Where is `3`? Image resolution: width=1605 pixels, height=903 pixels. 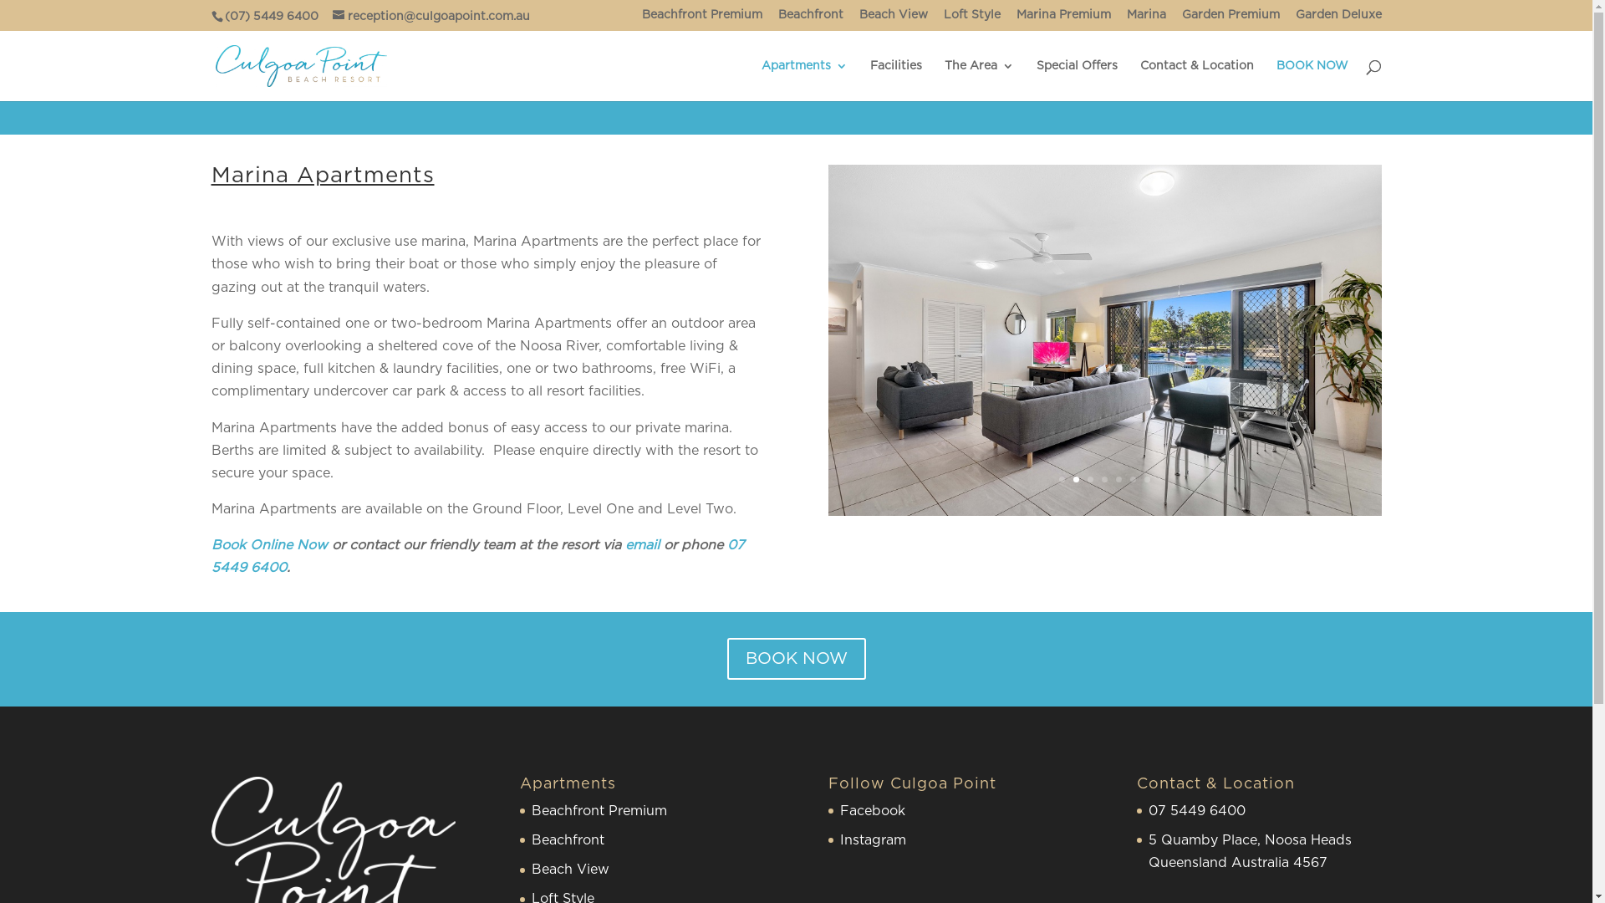
3 is located at coordinates (1090, 480).